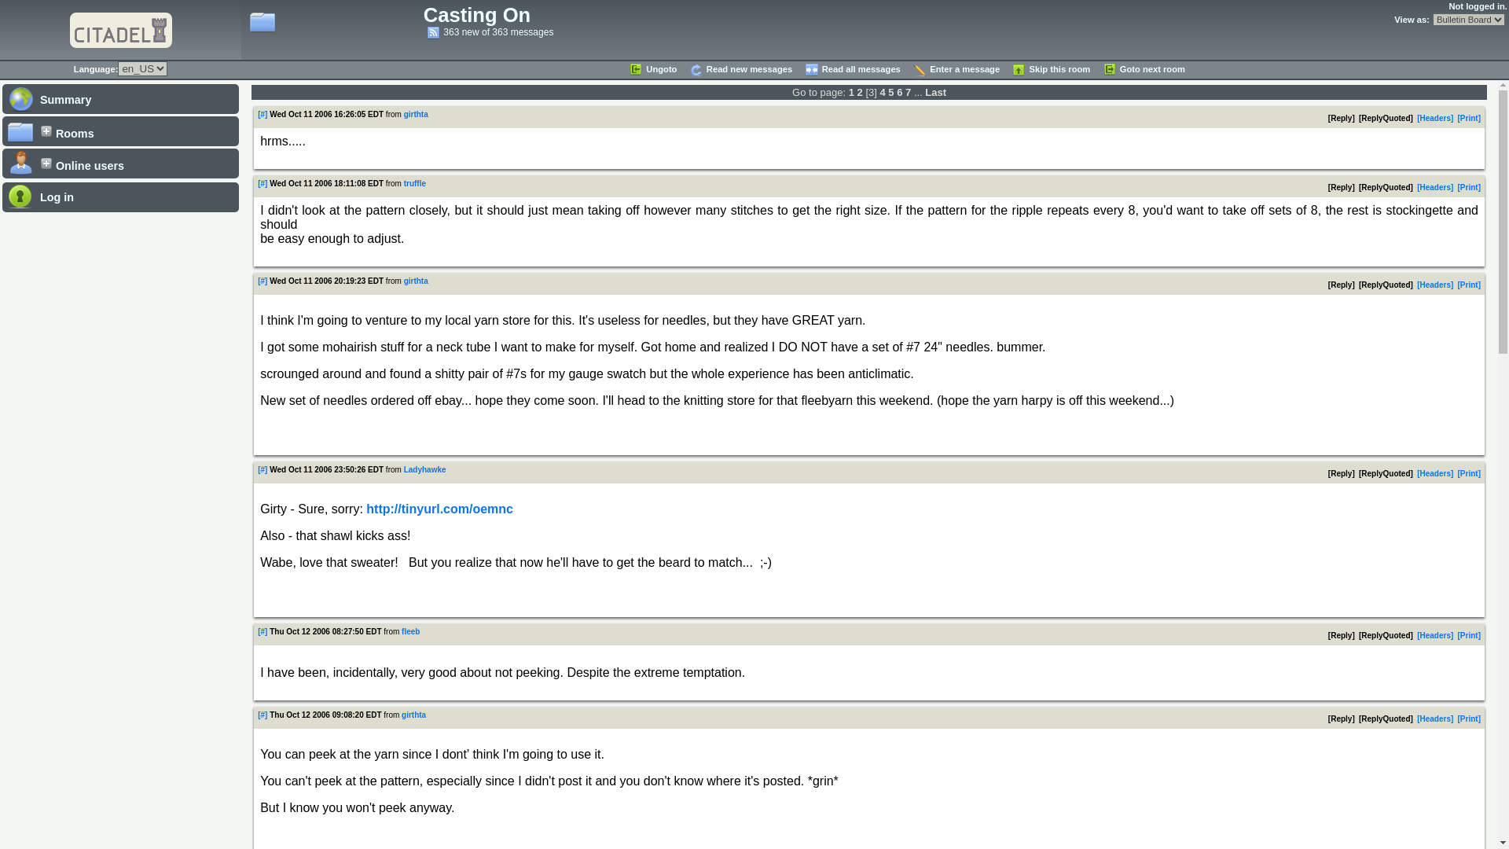 The width and height of the screenshot is (1509, 849). Describe the element at coordinates (652, 70) in the screenshot. I see `Ungoto` at that location.